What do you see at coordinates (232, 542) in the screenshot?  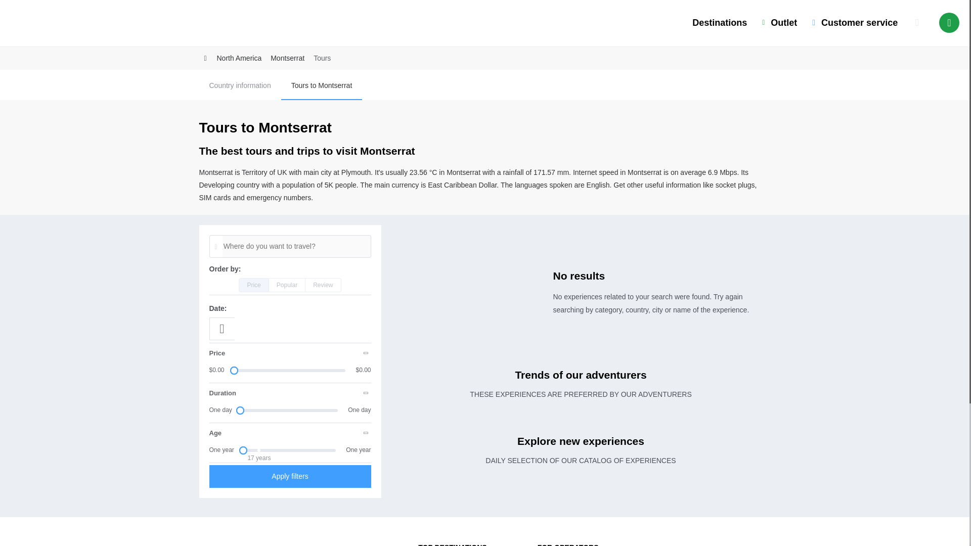 I see `LocalAdventures` at bounding box center [232, 542].